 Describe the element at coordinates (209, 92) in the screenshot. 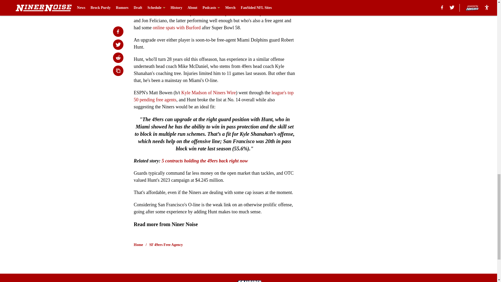

I see `Kyle Madson of Niners Wire` at that location.